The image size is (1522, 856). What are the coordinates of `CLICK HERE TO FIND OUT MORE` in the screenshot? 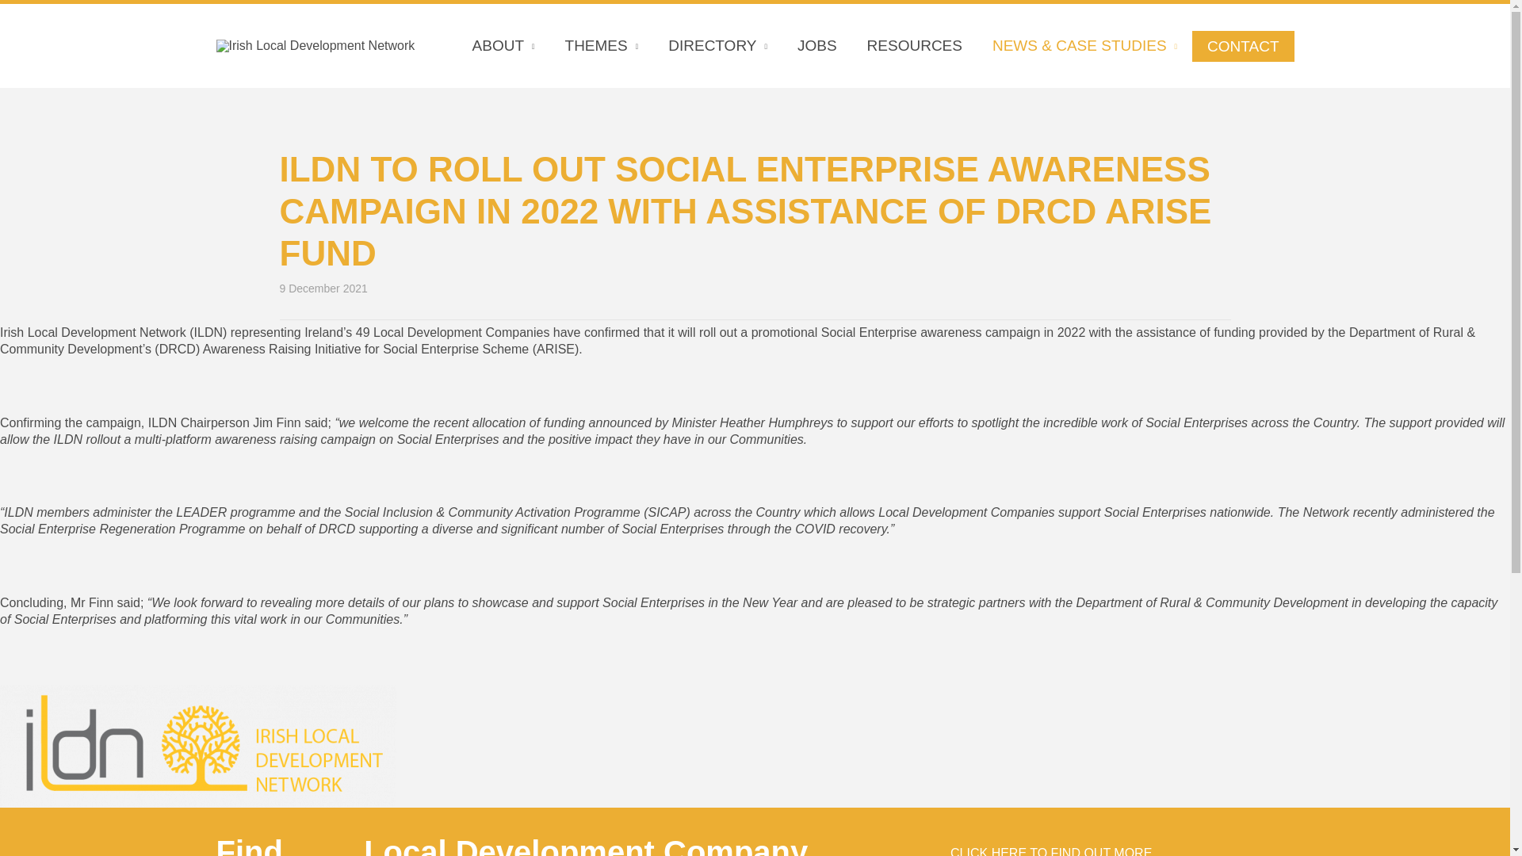 It's located at (1064, 850).